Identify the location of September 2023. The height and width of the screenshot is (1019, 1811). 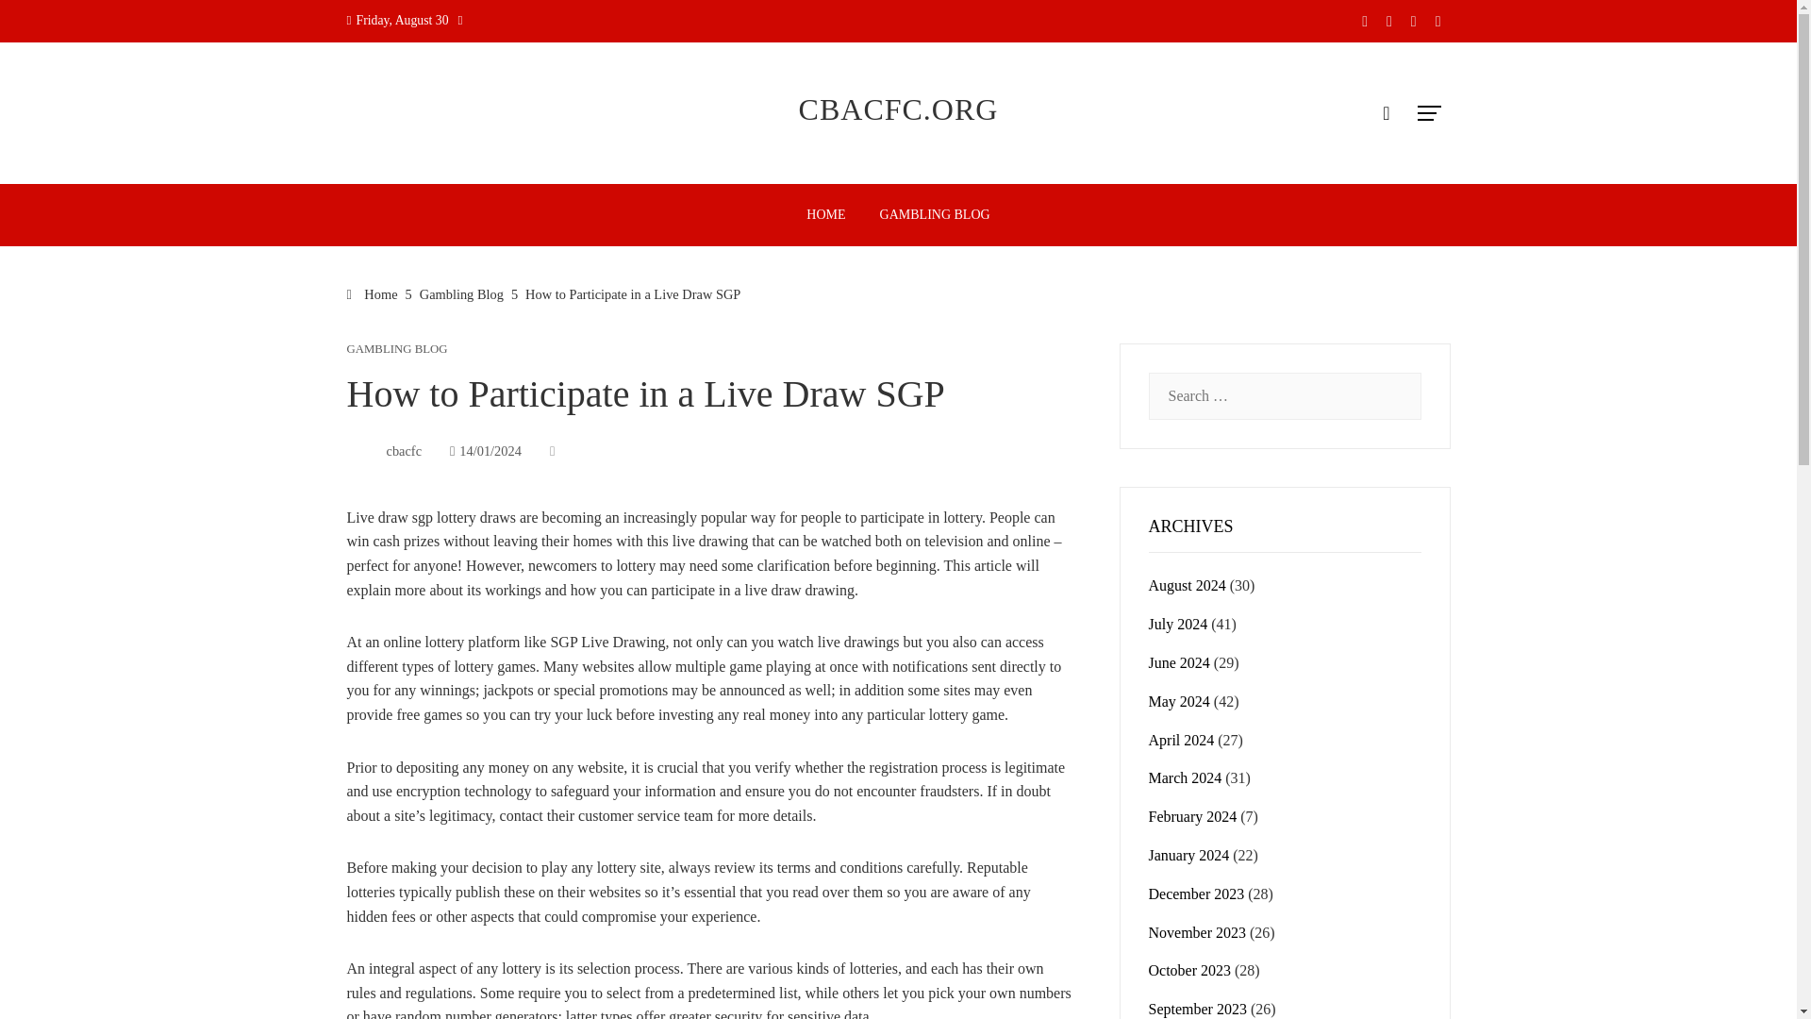
(1198, 1008).